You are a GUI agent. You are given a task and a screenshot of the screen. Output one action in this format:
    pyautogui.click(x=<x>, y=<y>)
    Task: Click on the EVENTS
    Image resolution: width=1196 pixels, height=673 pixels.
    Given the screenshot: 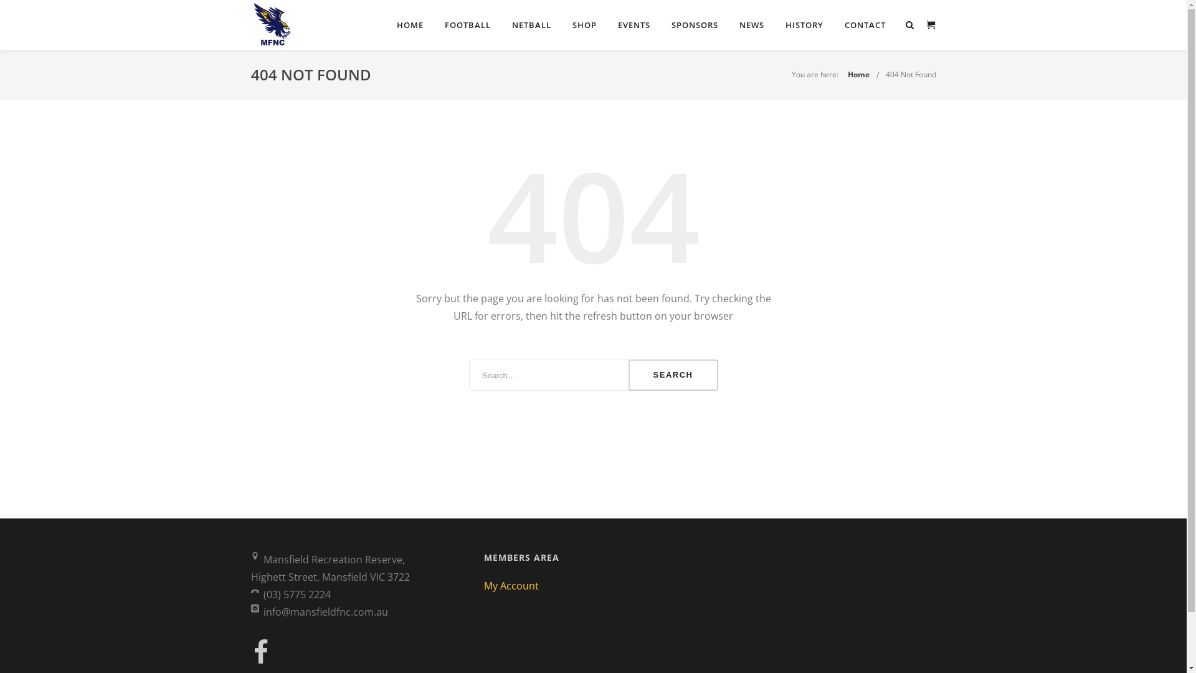 What is the action you would take?
    pyautogui.click(x=634, y=25)
    